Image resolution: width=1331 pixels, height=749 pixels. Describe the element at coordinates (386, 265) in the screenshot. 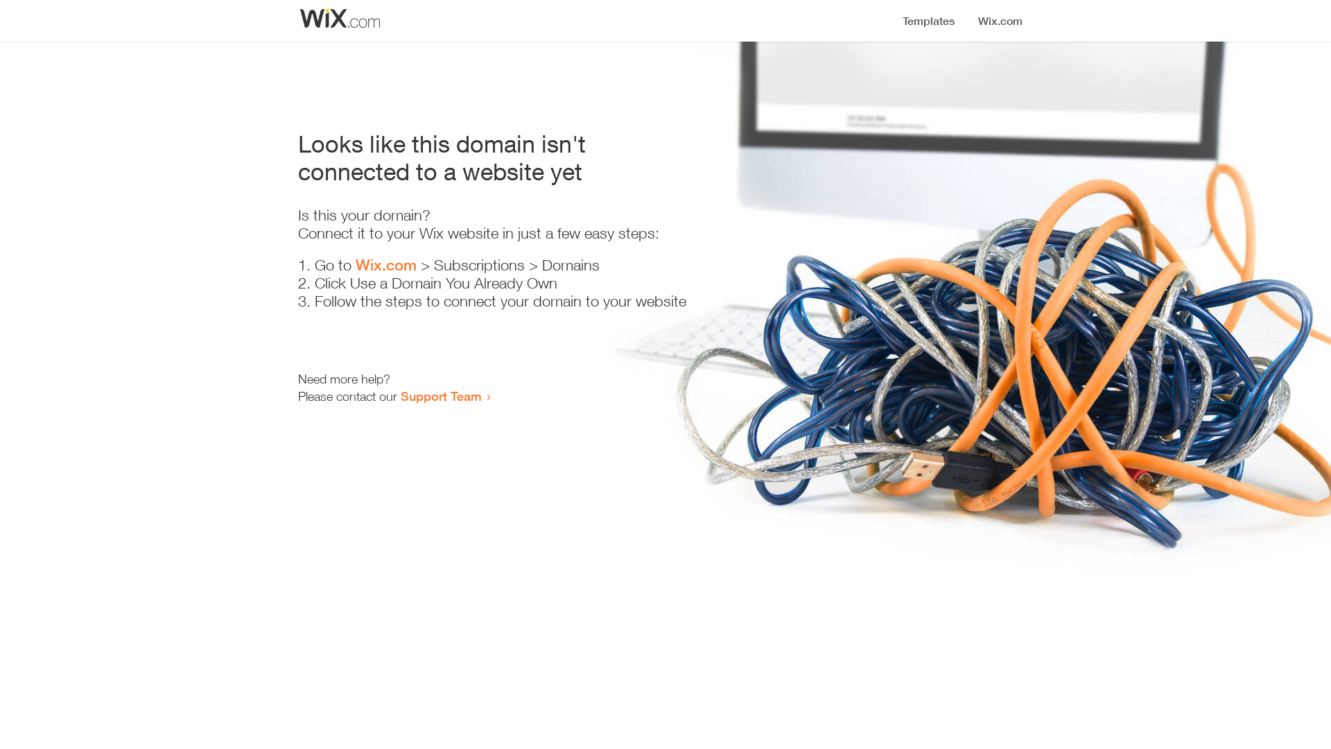

I see `Wix.com` at that location.